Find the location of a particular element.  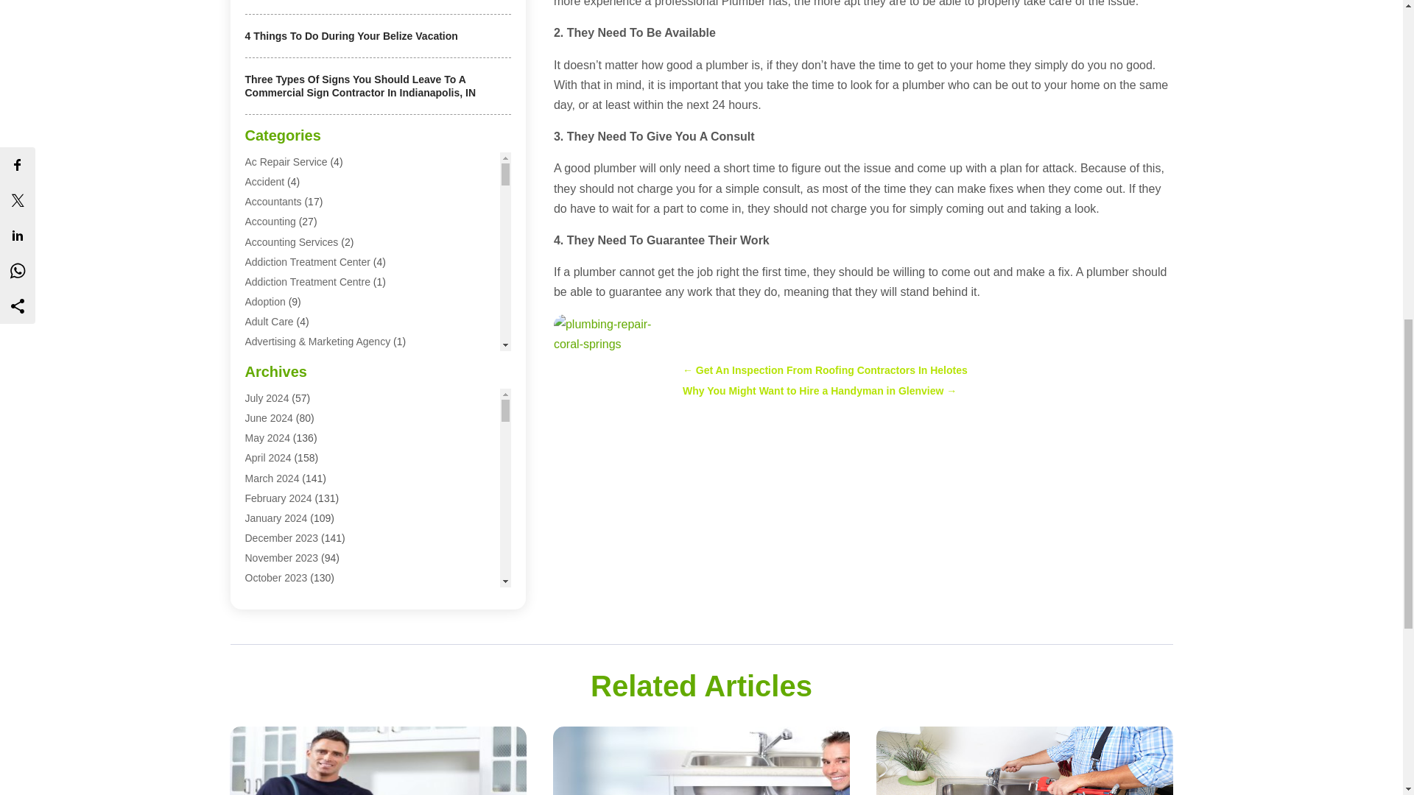

Agriculture Cooperative is located at coordinates (298, 421).